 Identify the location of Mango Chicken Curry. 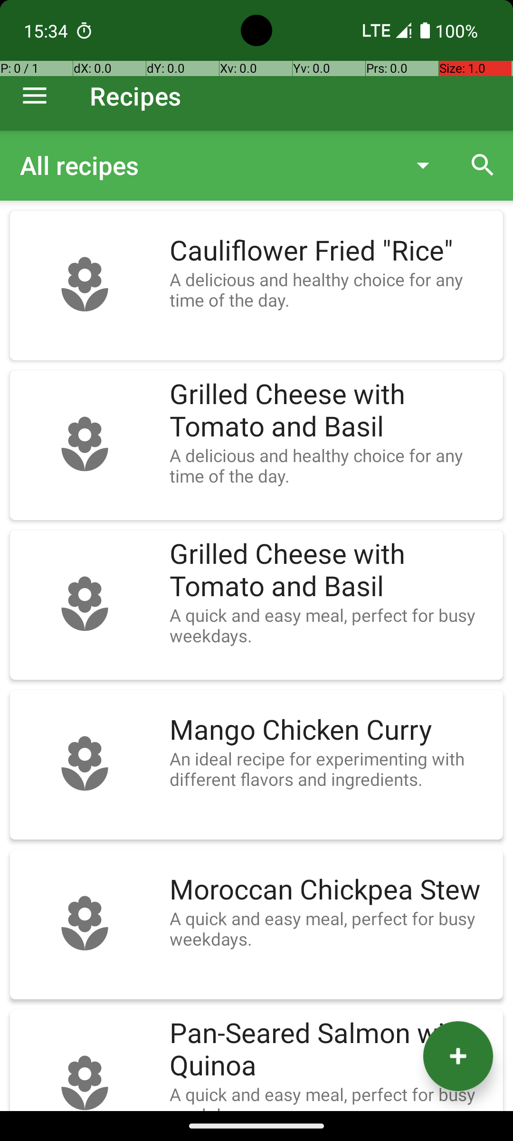
(332, 730).